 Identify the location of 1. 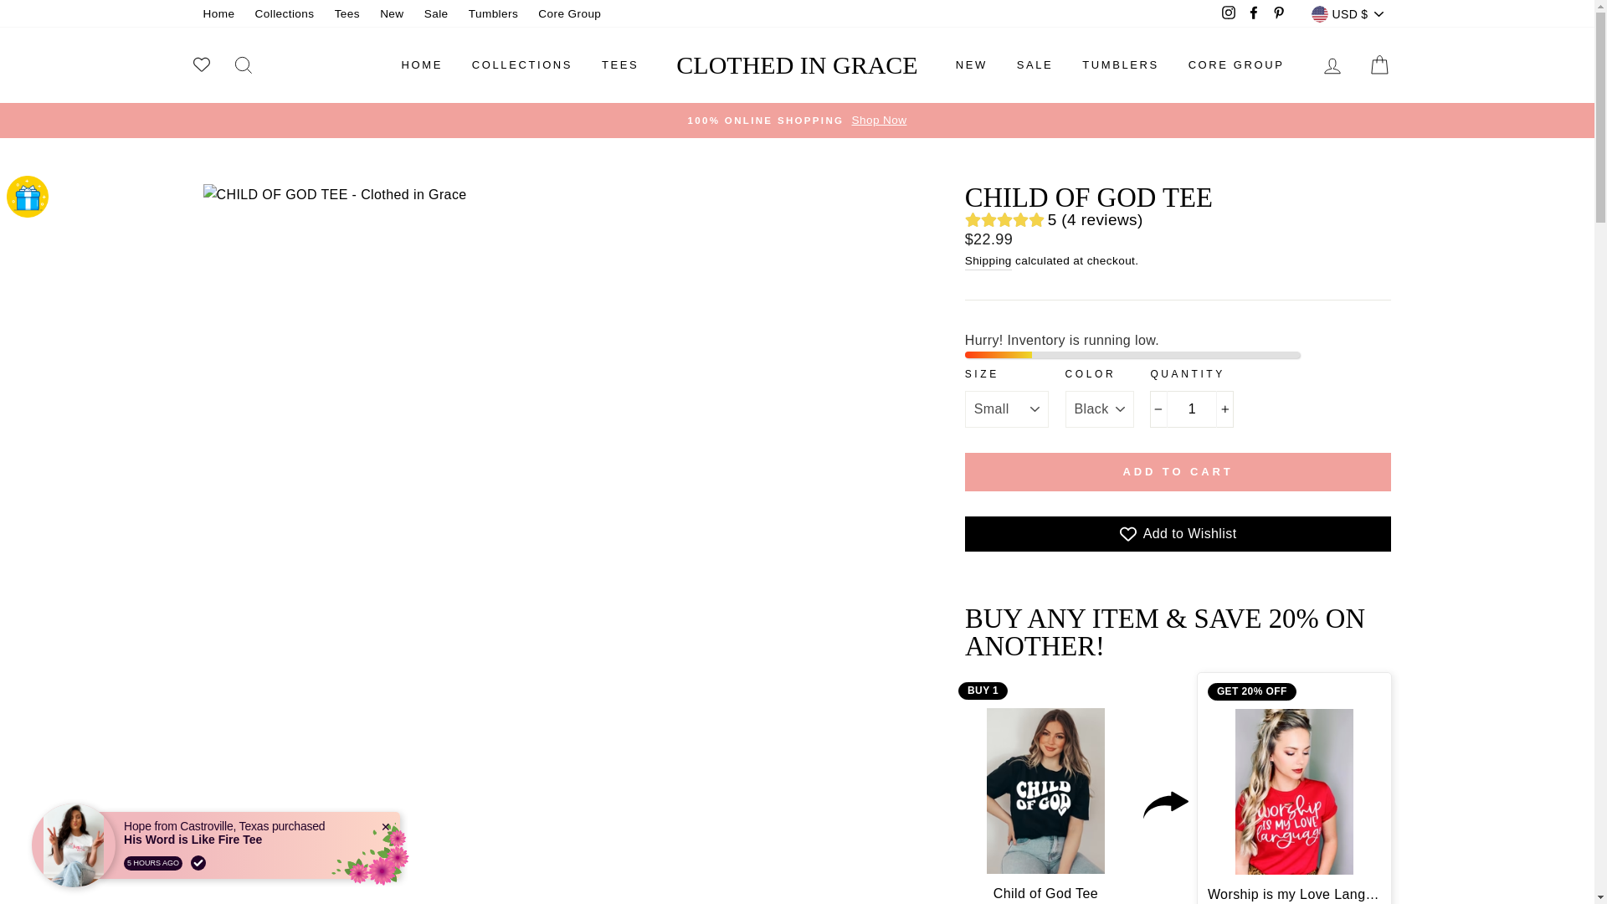
(1192, 408).